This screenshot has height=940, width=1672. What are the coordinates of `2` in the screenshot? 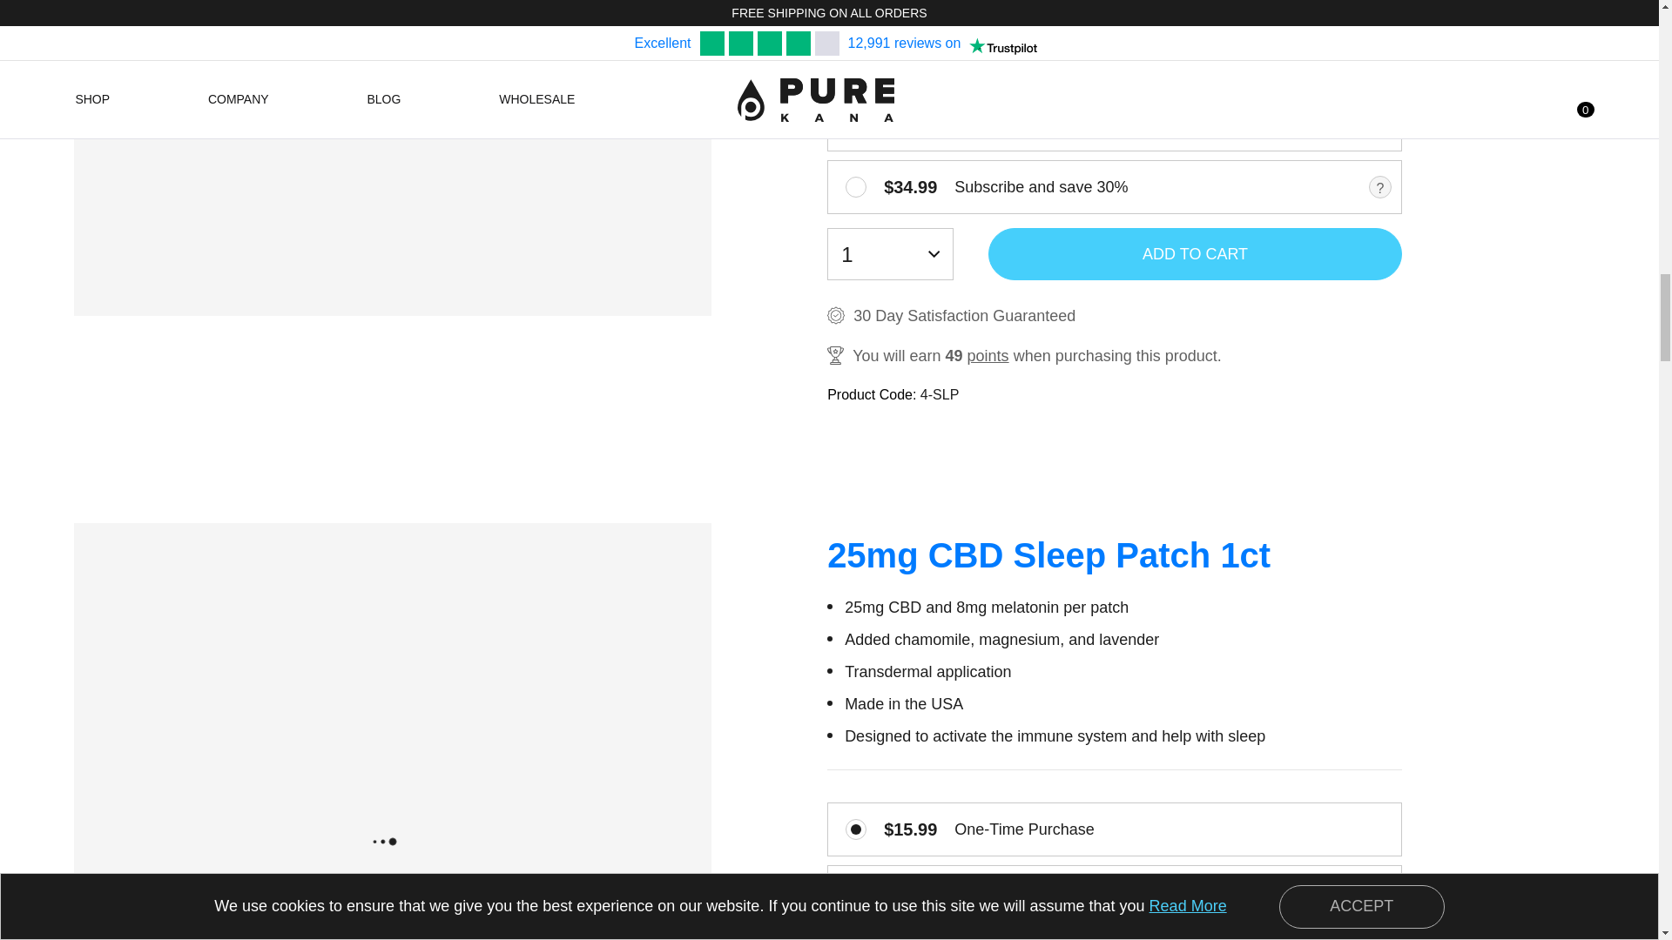 It's located at (855, 124).